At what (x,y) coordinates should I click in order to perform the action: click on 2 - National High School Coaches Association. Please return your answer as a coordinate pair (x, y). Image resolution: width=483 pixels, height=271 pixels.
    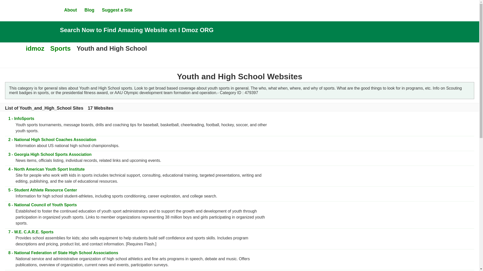
    Looking at the image, I should click on (52, 140).